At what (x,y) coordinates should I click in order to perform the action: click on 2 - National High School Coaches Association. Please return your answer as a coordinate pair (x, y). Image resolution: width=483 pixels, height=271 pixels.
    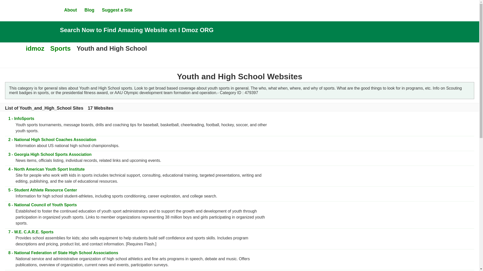
    Looking at the image, I should click on (52, 140).